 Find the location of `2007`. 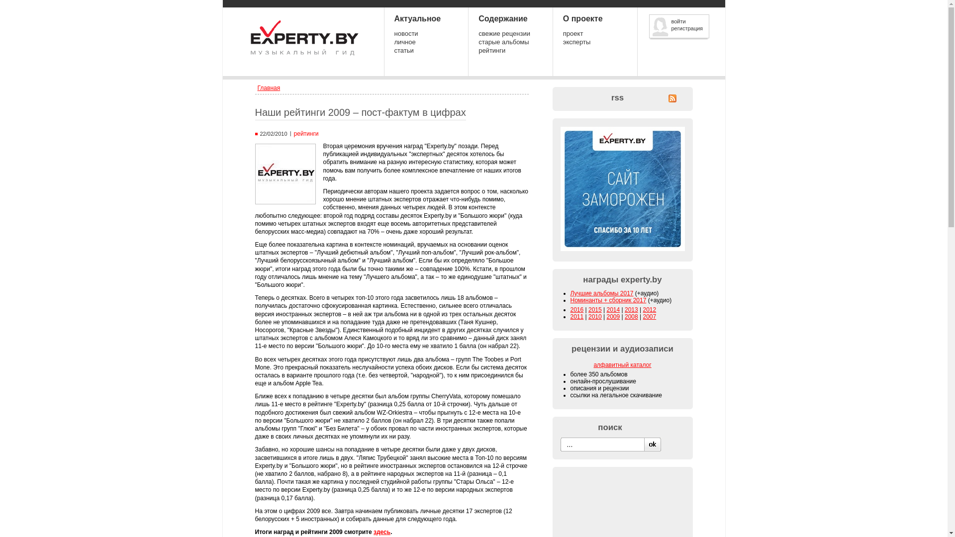

2007 is located at coordinates (650, 317).